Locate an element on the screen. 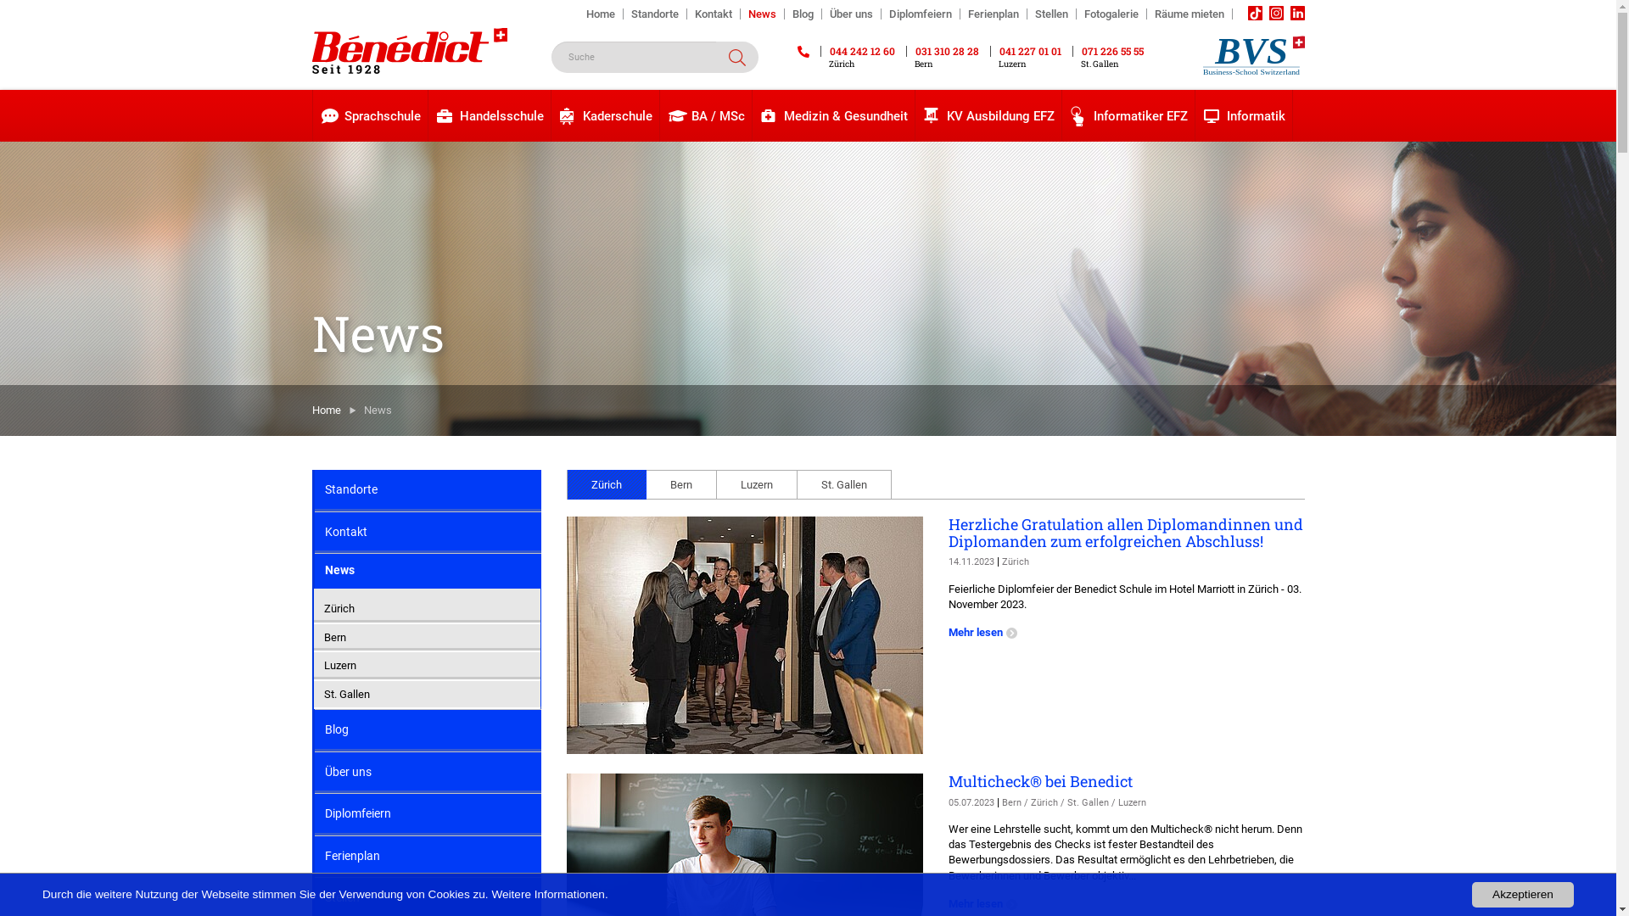  Ferienplan is located at coordinates (994, 14).